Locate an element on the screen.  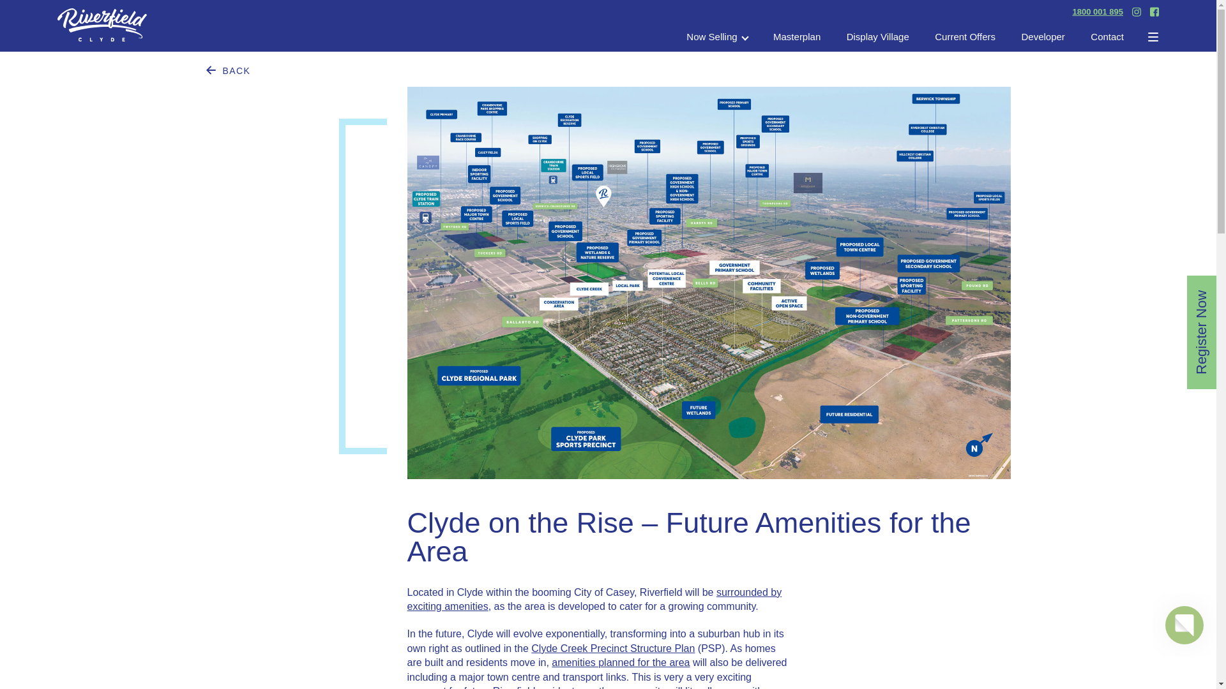
Clyde Creek Precinct Structure Plan is located at coordinates (613, 648).